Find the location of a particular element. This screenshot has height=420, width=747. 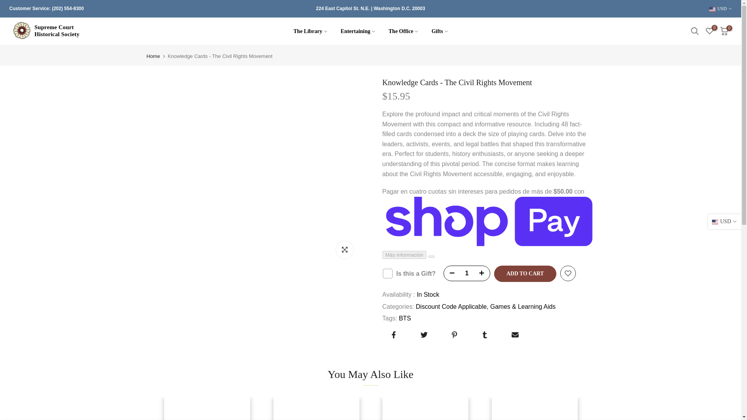

Share on Email is located at coordinates (514, 335).